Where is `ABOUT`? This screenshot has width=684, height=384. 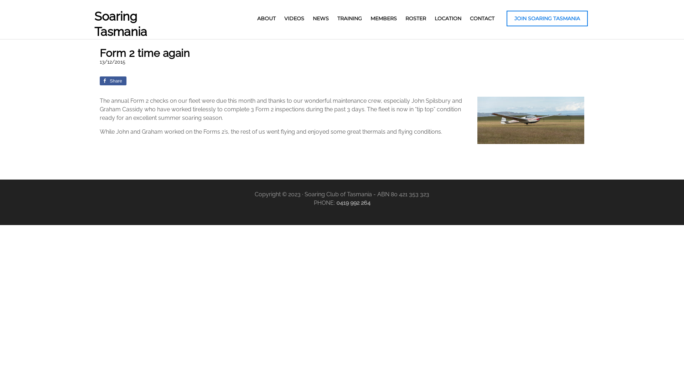
ABOUT is located at coordinates (266, 18).